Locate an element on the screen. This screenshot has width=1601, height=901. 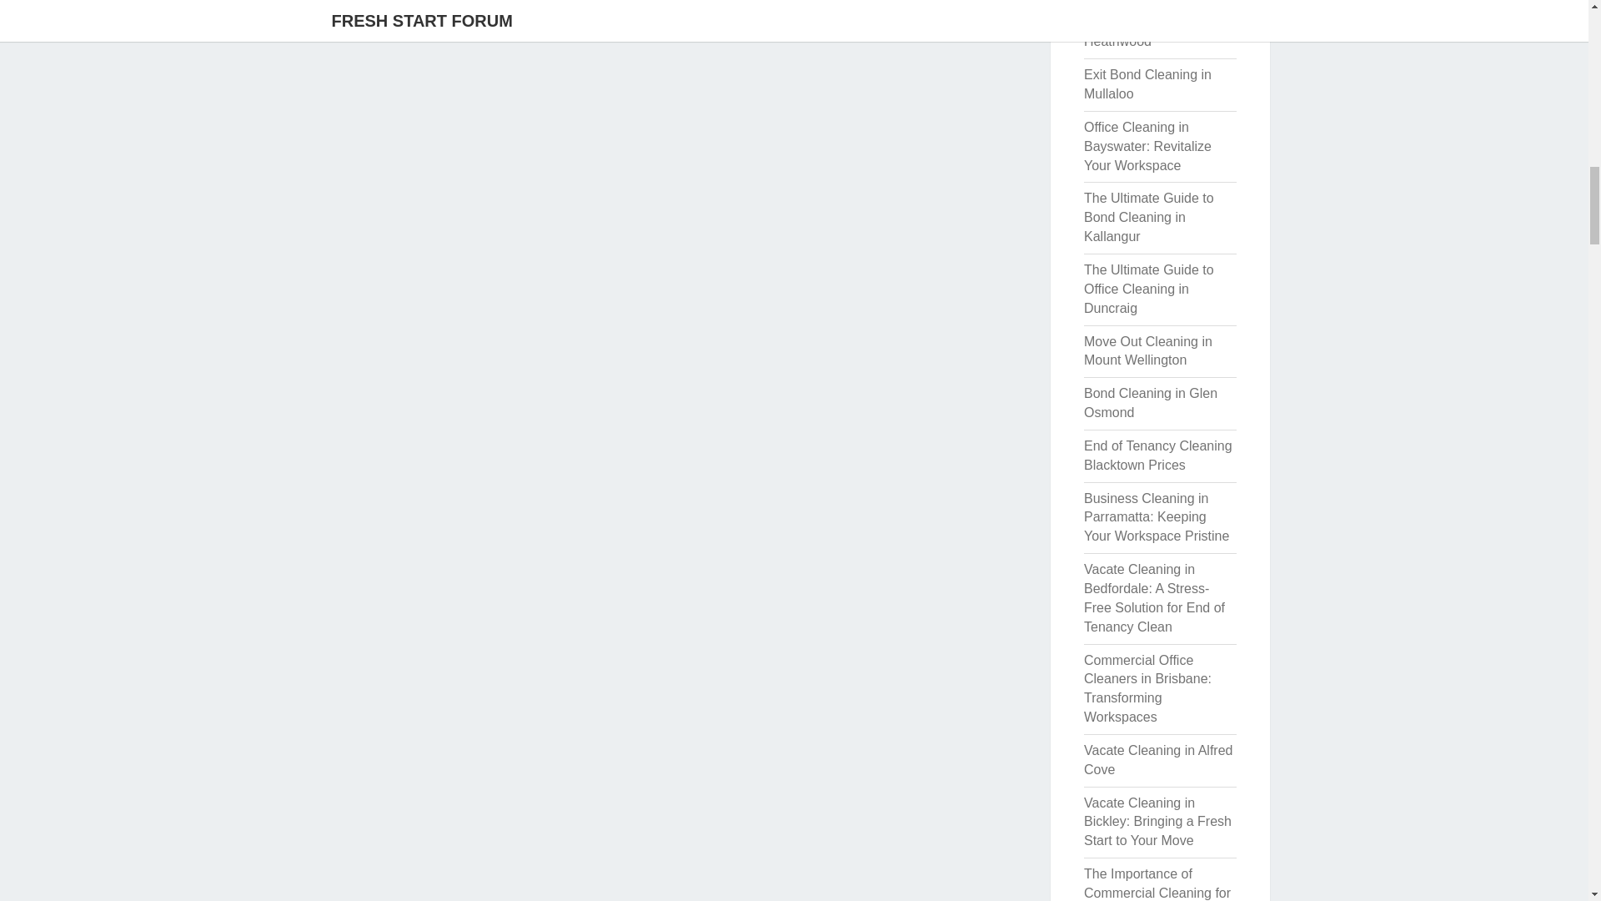
The Ultimate Guide to Bond Cleaning in Kallangur is located at coordinates (1148, 217).